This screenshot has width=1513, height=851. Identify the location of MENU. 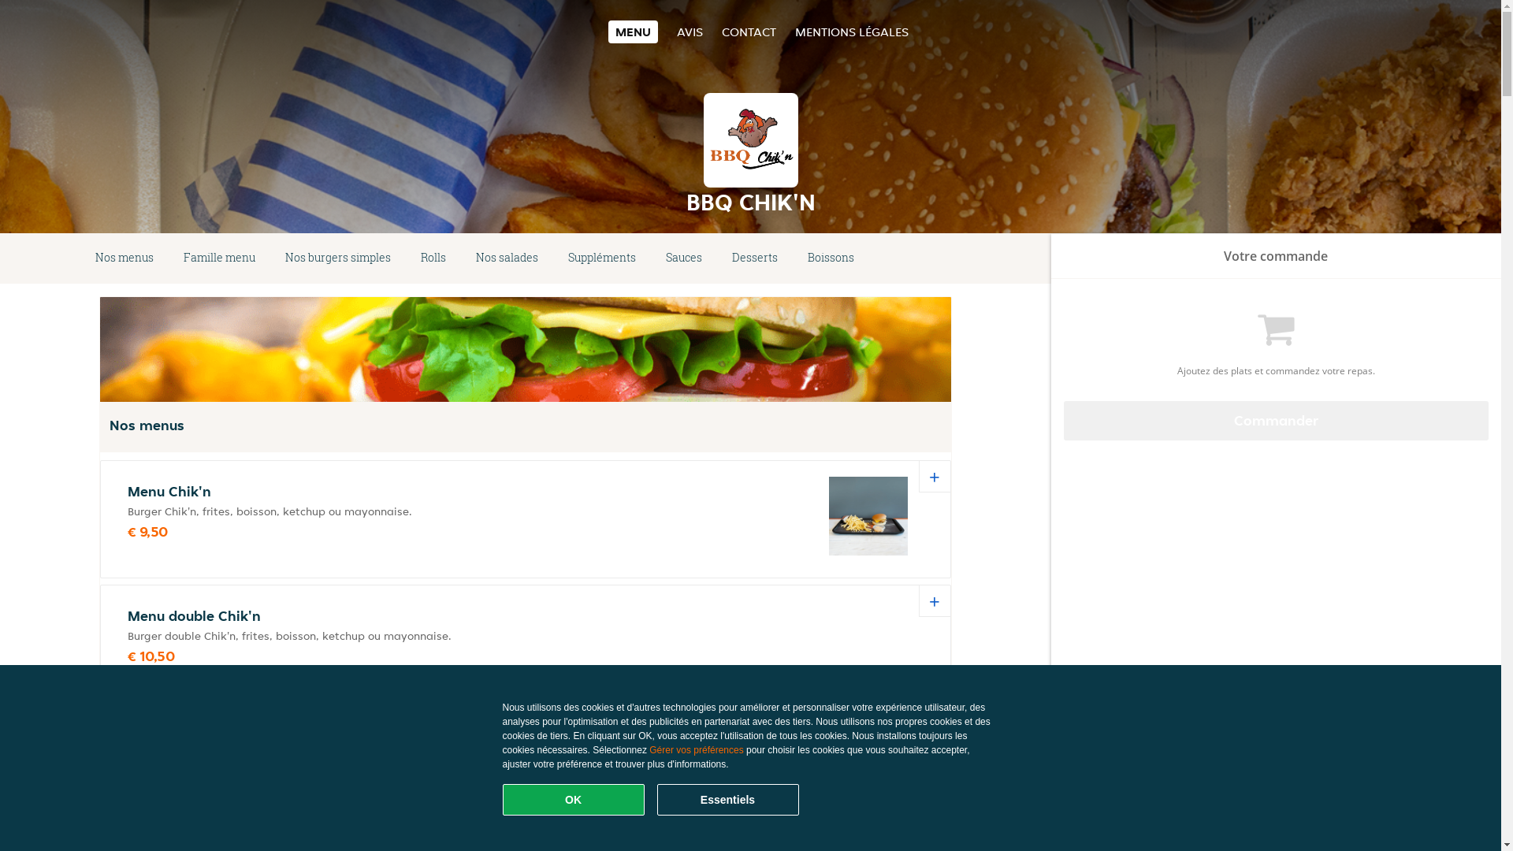
(634, 32).